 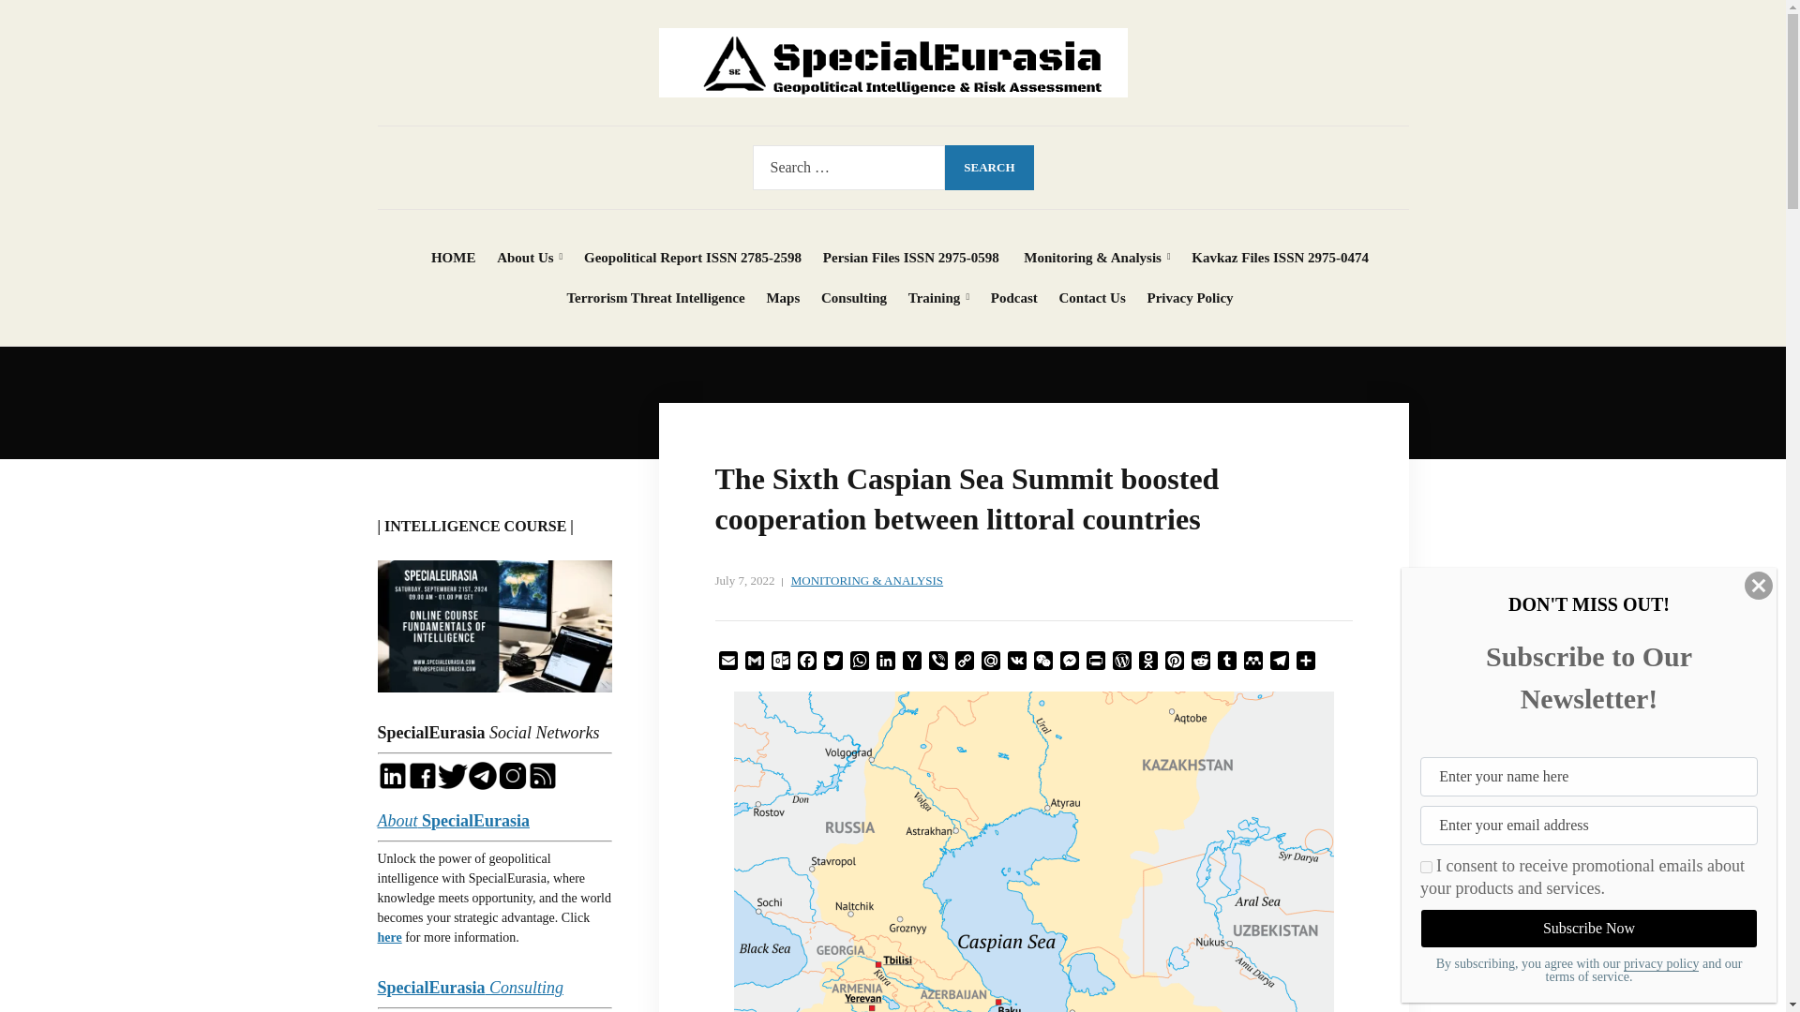 I want to click on LinkedIn, so click(x=885, y=663).